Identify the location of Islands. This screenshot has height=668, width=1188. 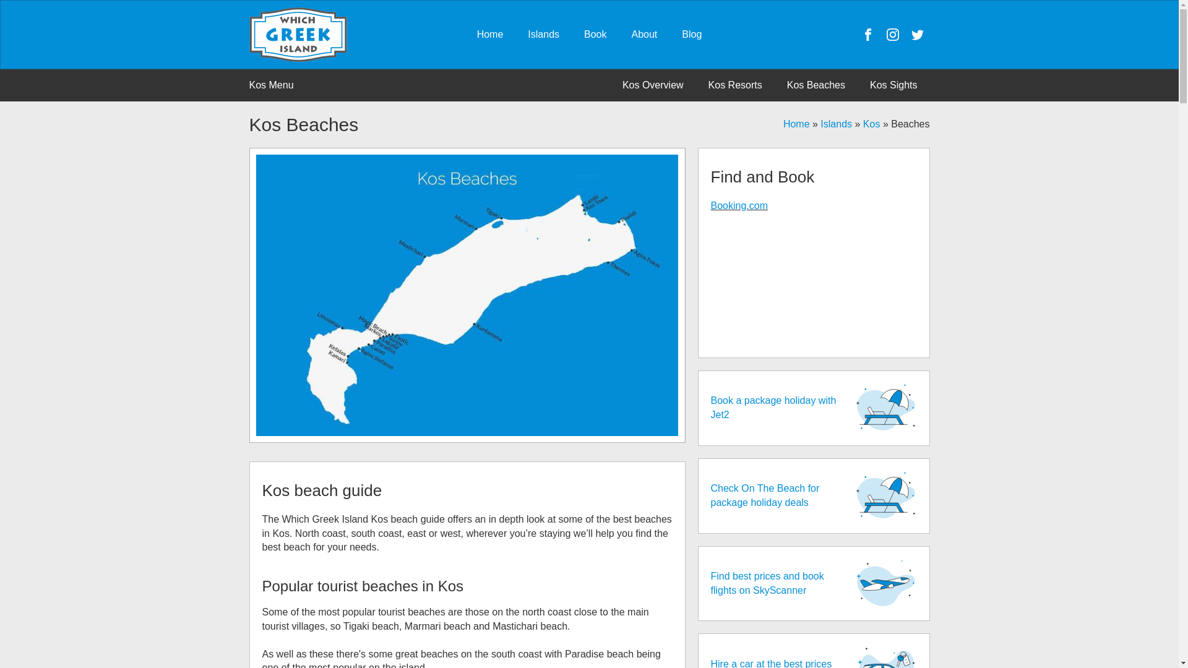
(543, 35).